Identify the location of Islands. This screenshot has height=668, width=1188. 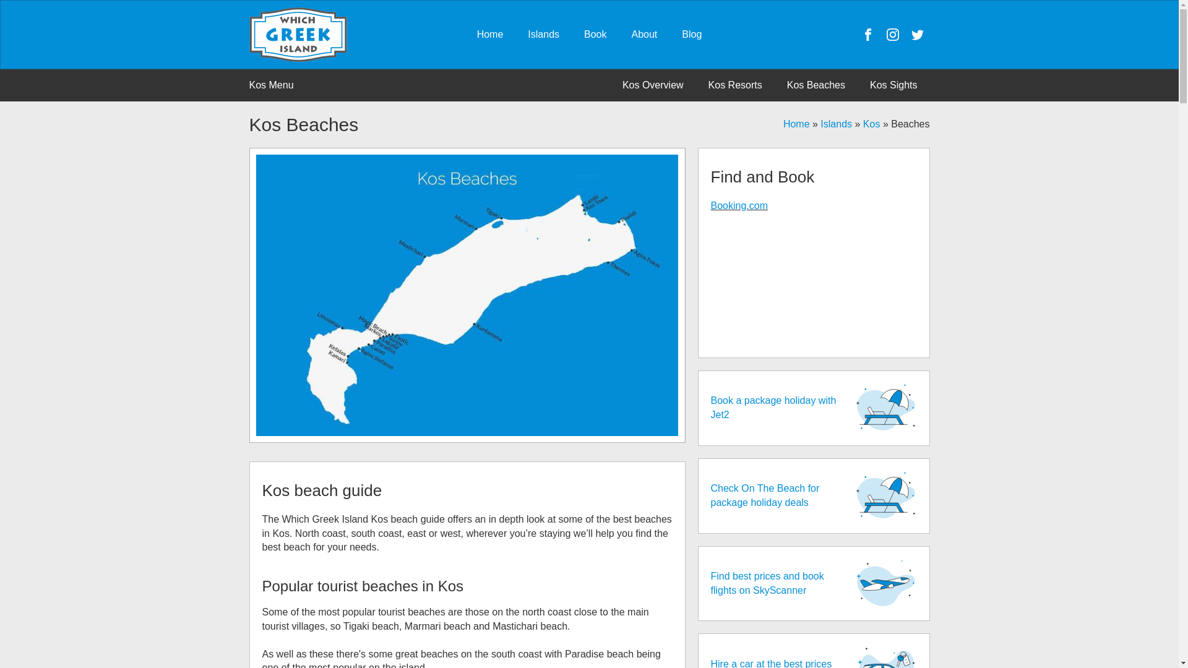
(543, 35).